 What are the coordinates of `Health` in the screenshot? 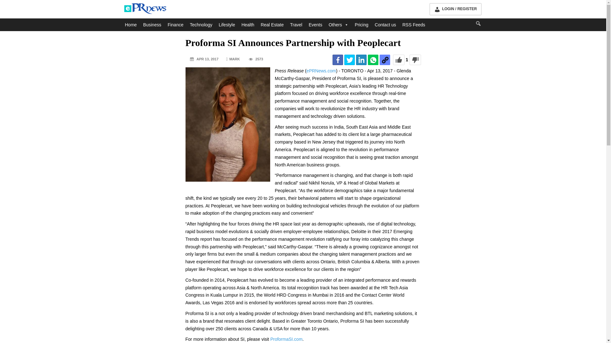 It's located at (248, 25).